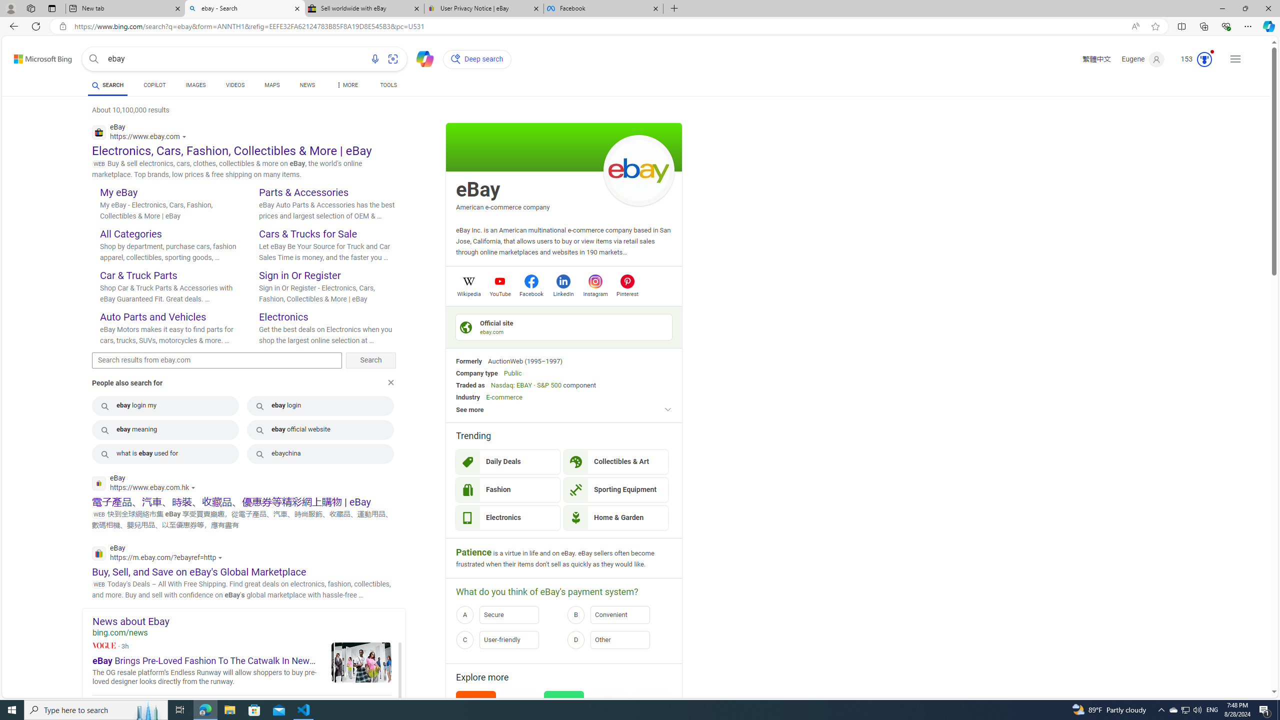  Describe the element at coordinates (564, 327) in the screenshot. I see `Official siteebay.com` at that location.